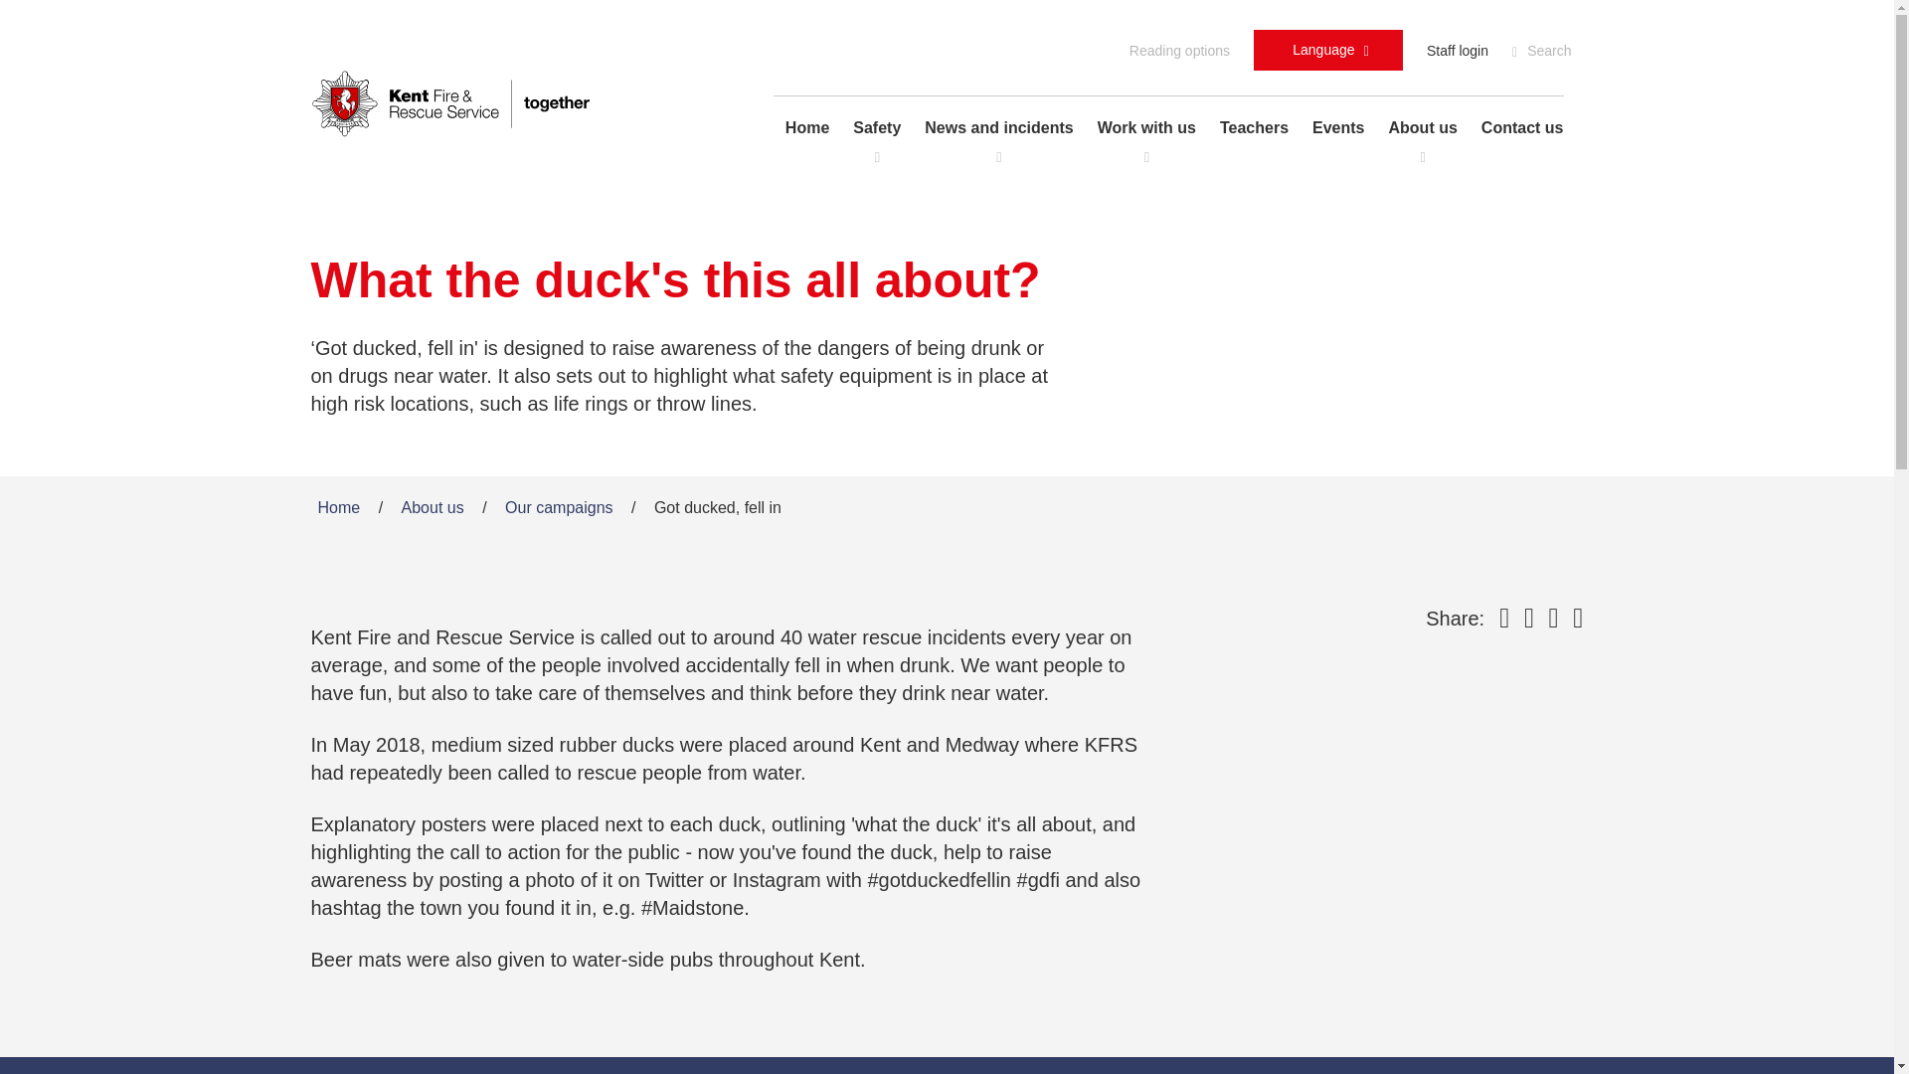 This screenshot has height=1074, width=1909. Describe the element at coordinates (1328, 50) in the screenshot. I see `Reading options` at that location.